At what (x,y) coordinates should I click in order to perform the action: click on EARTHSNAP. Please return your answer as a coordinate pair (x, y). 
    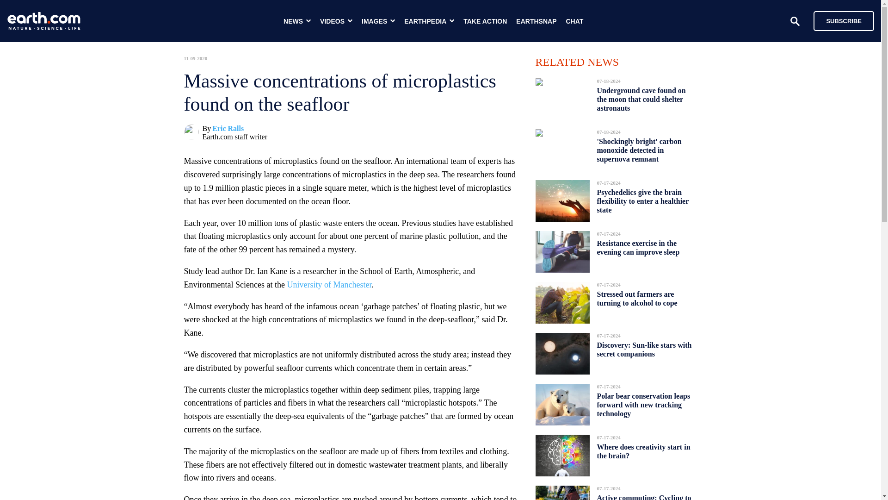
    Looking at the image, I should click on (536, 21).